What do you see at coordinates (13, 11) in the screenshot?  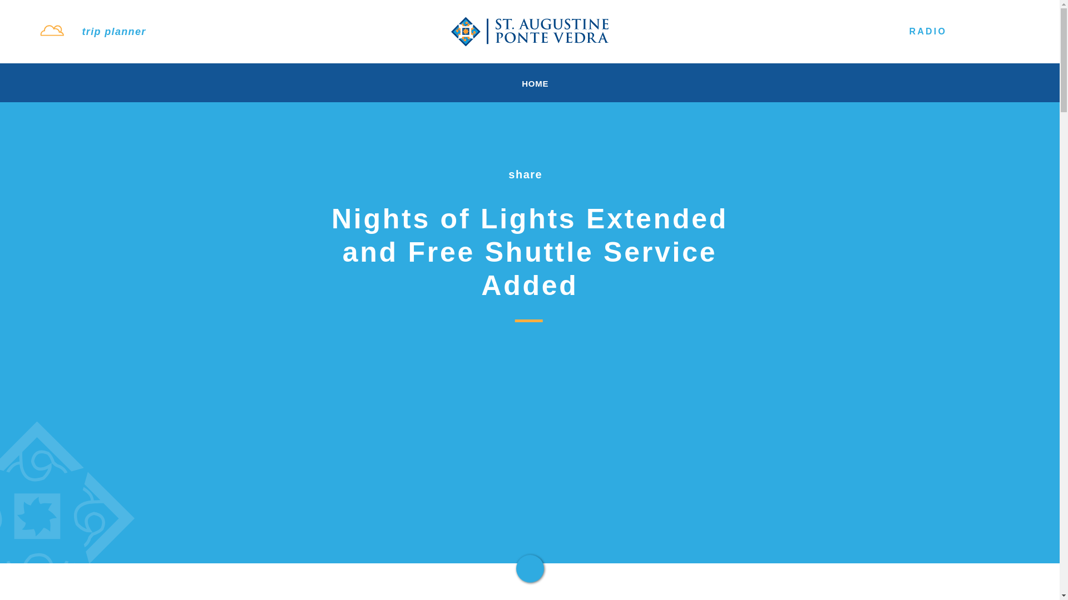 I see `Skip to content` at bounding box center [13, 11].